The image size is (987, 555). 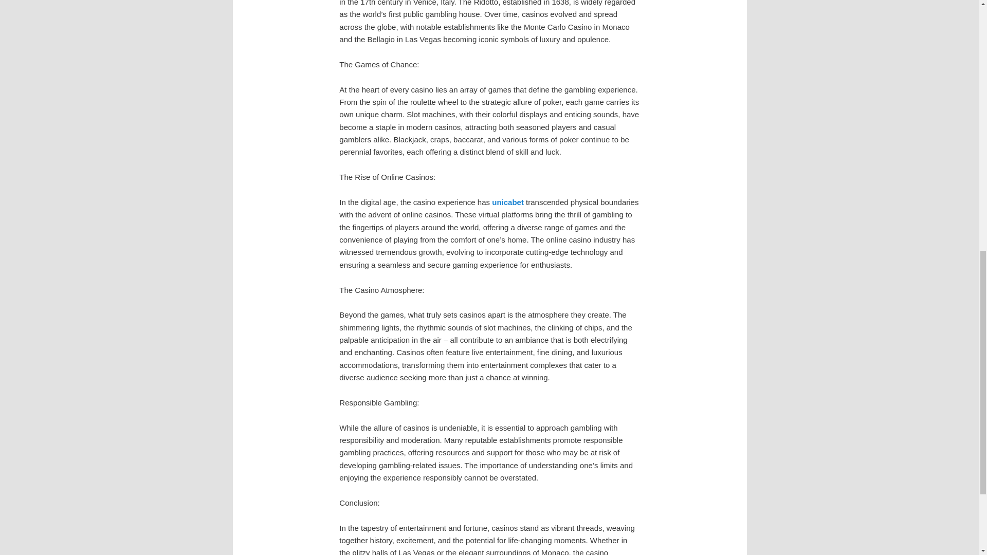 I want to click on unicabet, so click(x=508, y=201).